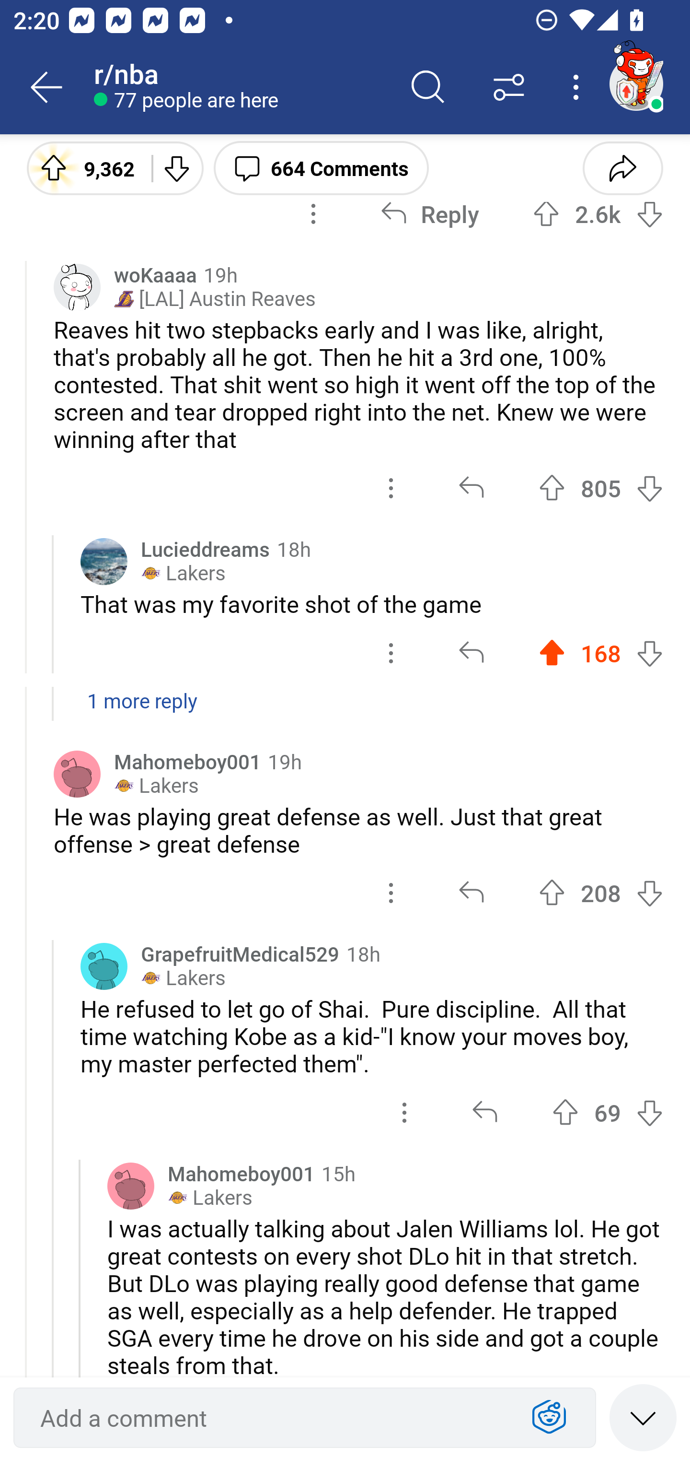 Image resolution: width=690 pixels, height=1458 pixels. I want to click on Back, so click(47, 87).